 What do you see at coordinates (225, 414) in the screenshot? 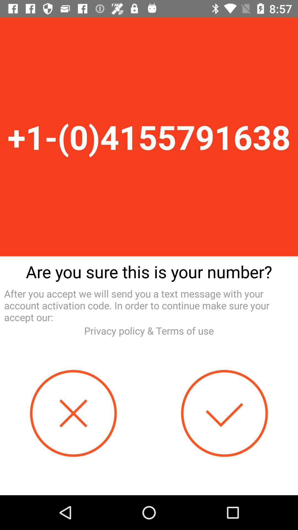
I see `confirm question` at bounding box center [225, 414].